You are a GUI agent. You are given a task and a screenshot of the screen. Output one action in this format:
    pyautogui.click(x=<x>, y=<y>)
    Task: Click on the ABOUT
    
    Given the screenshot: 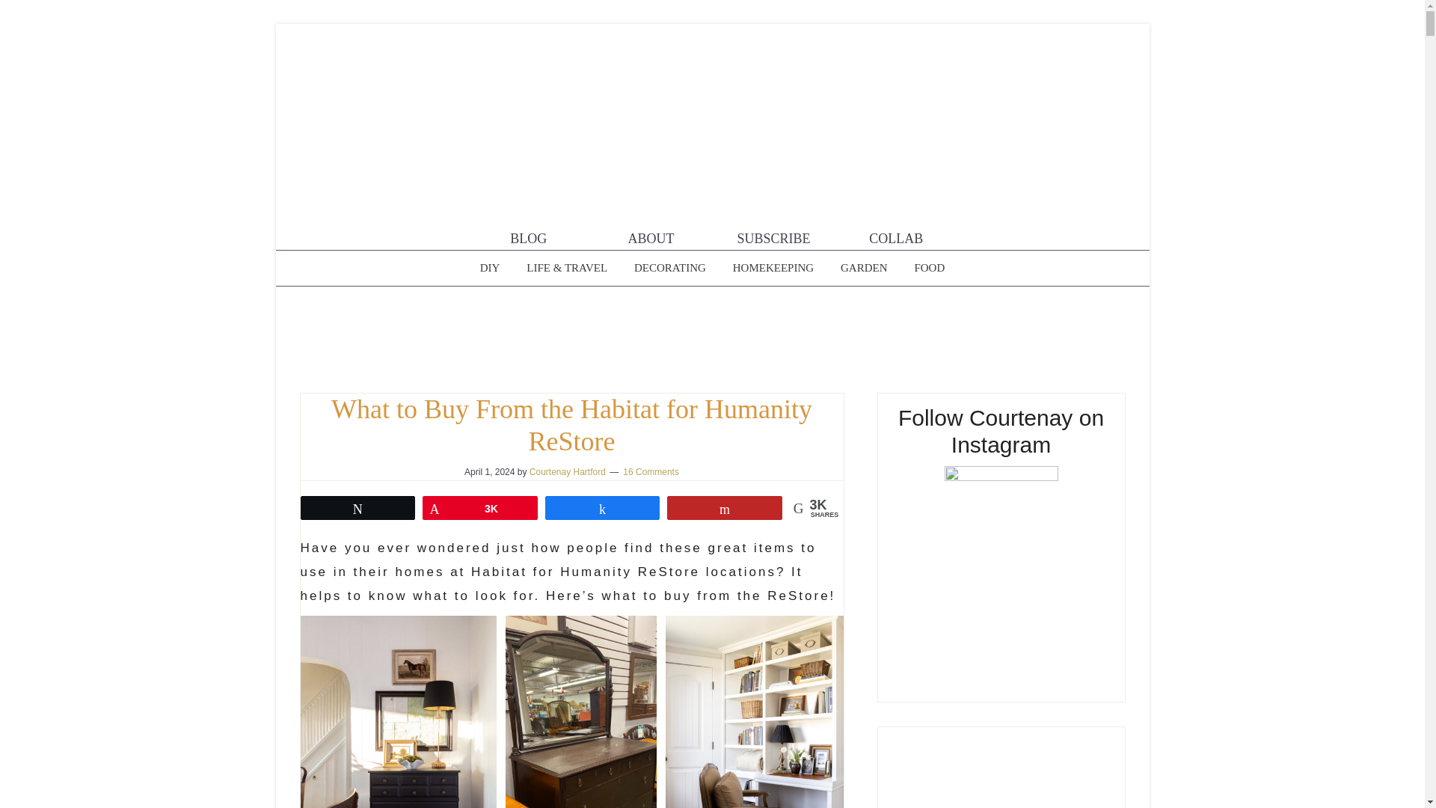 What is the action you would take?
    pyautogui.click(x=651, y=234)
    